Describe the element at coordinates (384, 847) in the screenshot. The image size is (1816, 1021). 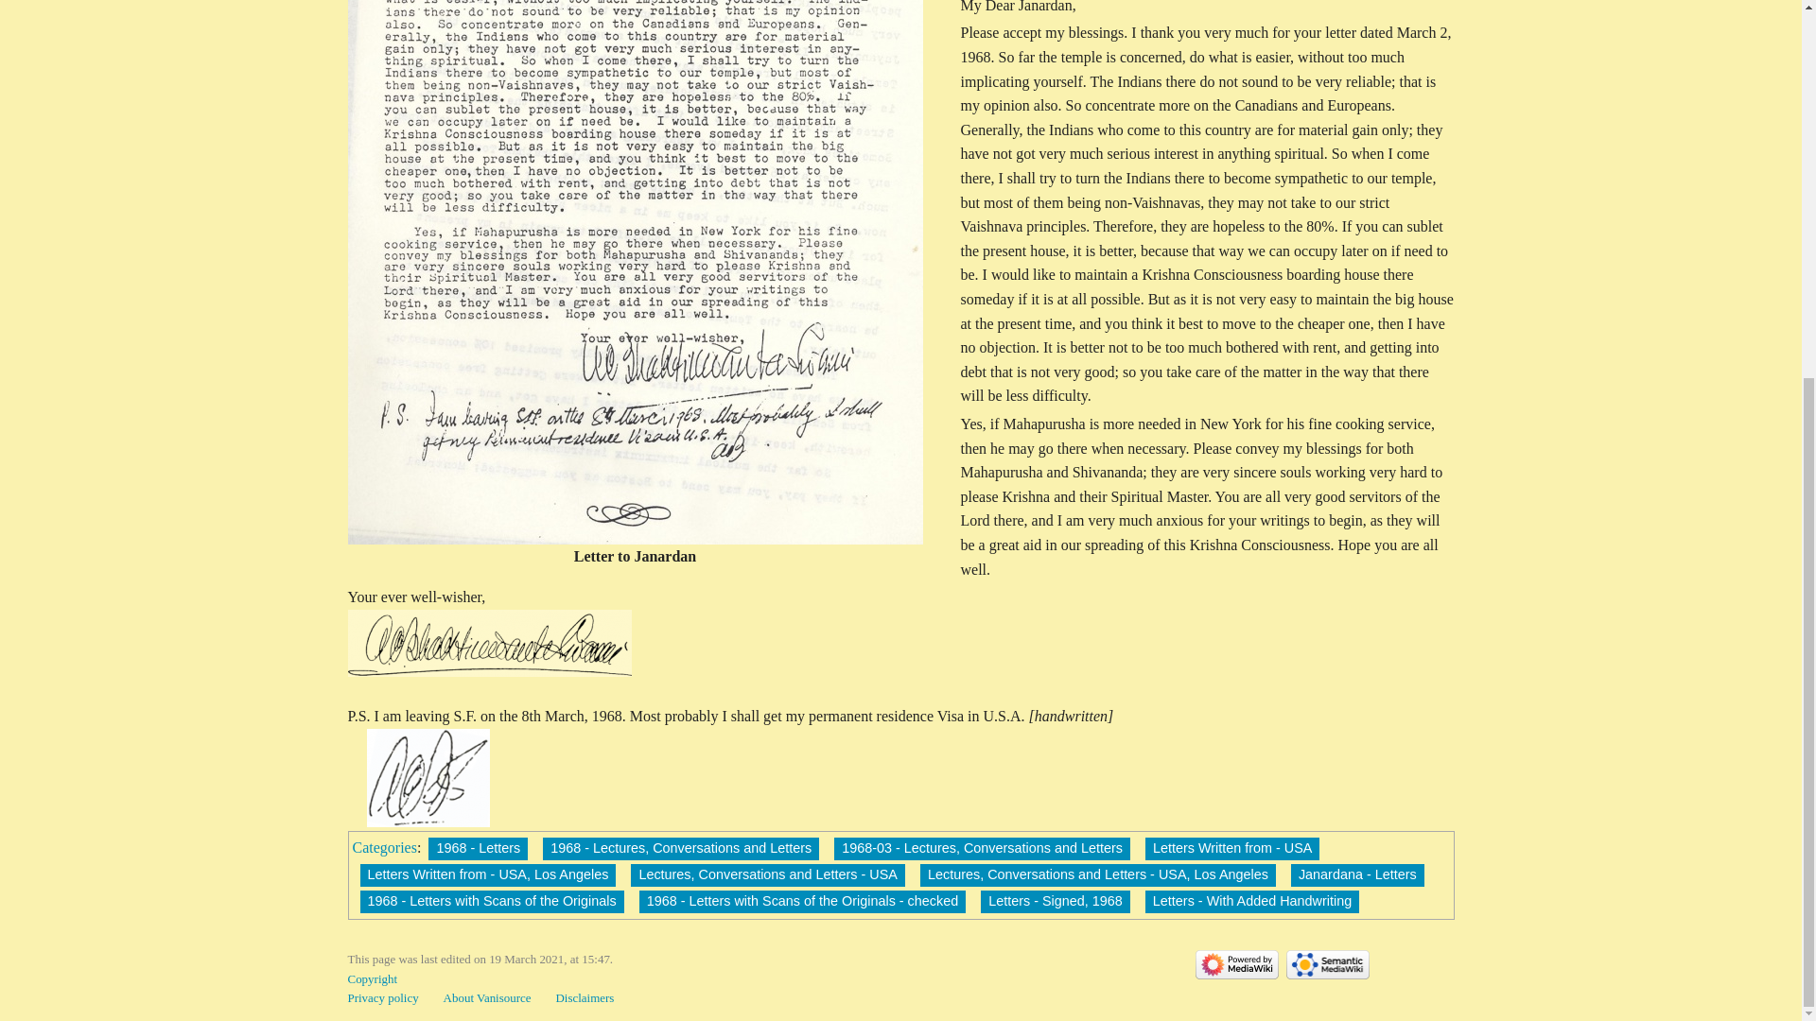
I see `Special:Categories` at that location.